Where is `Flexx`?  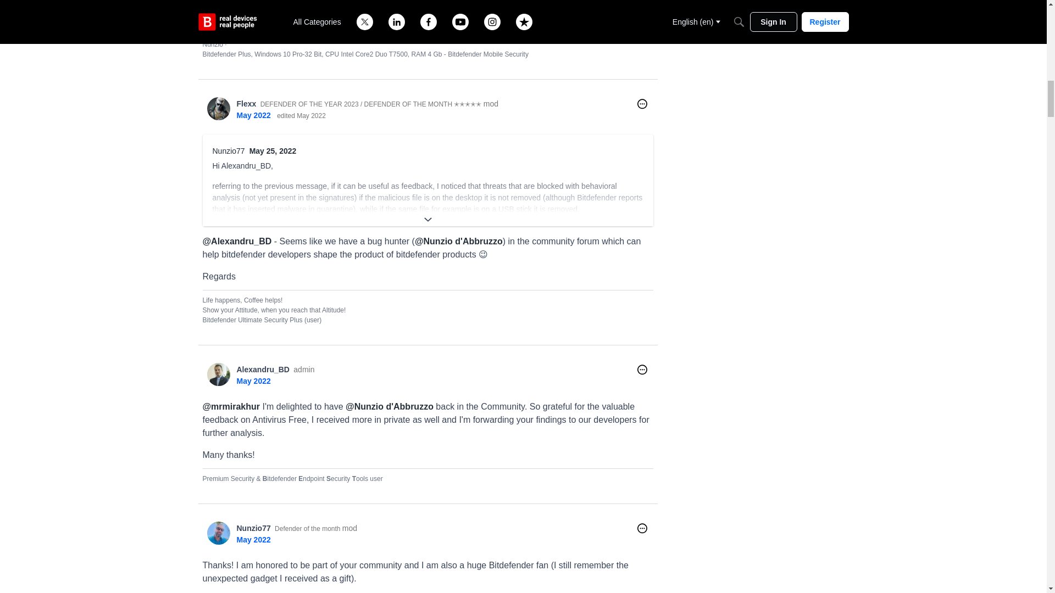
Flexx is located at coordinates (246, 103).